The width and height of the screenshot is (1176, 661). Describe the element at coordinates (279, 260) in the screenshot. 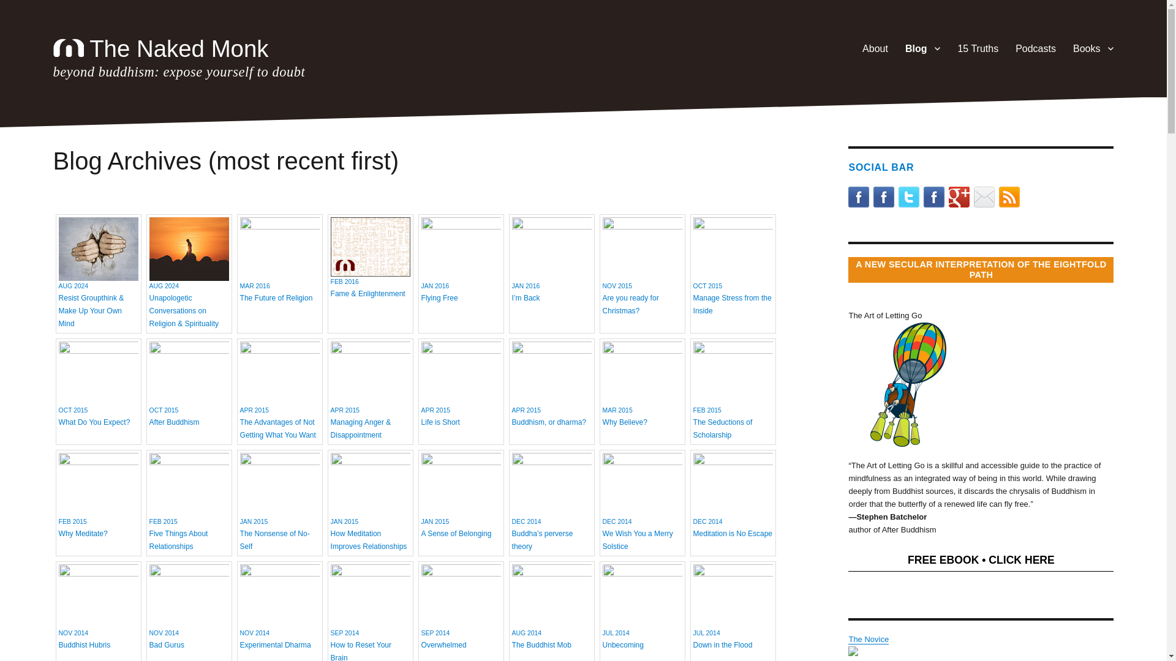

I see `Books` at that location.